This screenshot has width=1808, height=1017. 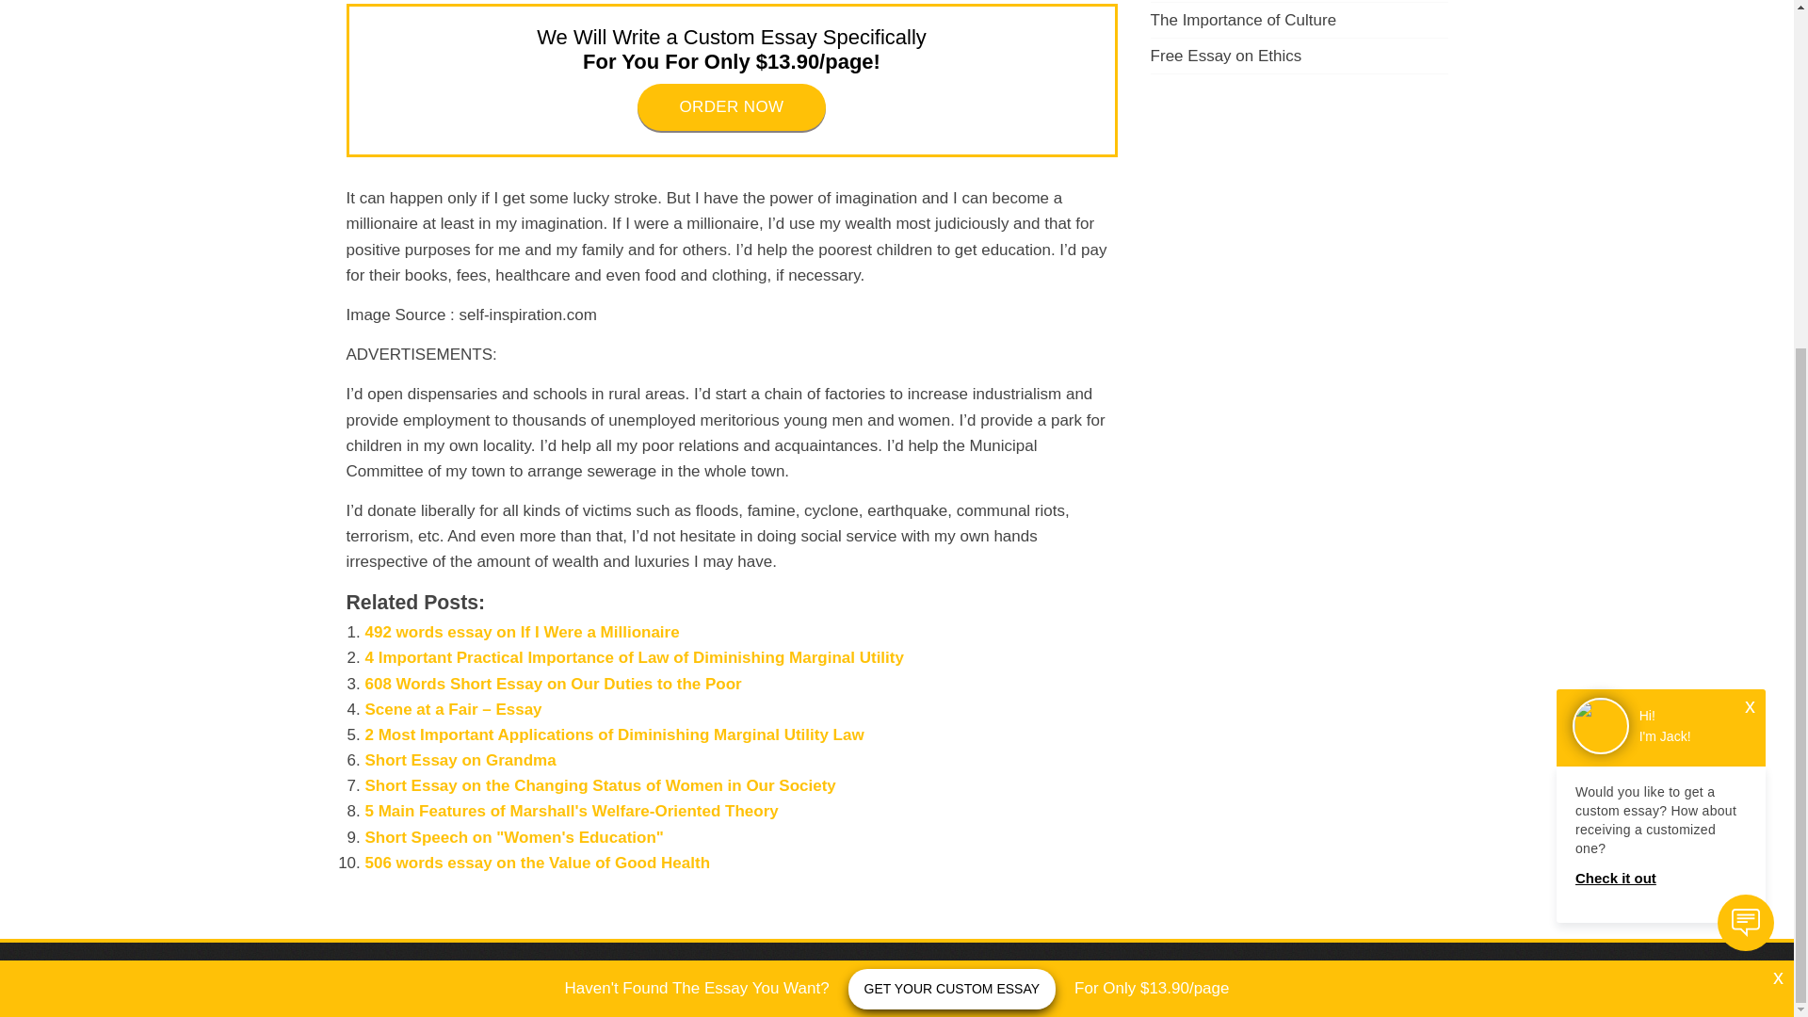 I want to click on The Importance of Culture, so click(x=1243, y=20).